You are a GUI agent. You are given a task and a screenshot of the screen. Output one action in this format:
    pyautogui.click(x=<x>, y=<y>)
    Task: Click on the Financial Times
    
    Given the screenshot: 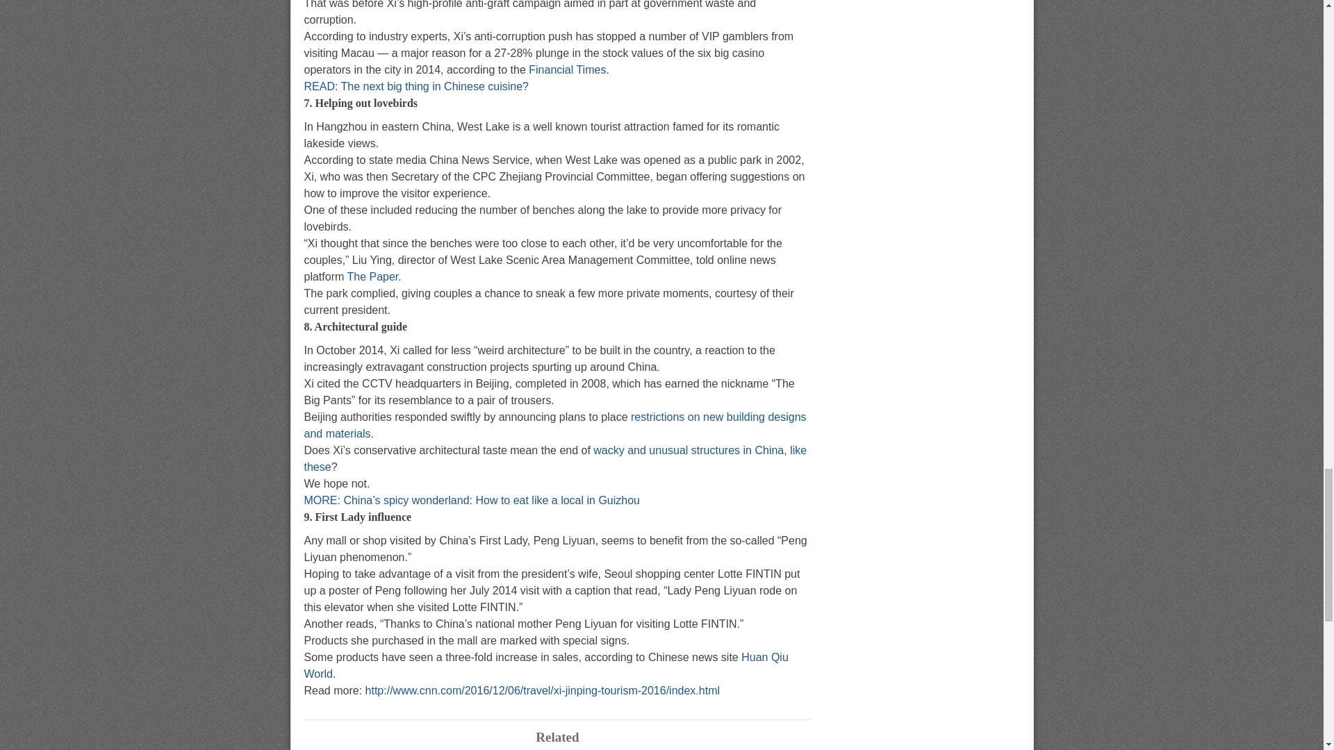 What is the action you would take?
    pyautogui.click(x=567, y=69)
    